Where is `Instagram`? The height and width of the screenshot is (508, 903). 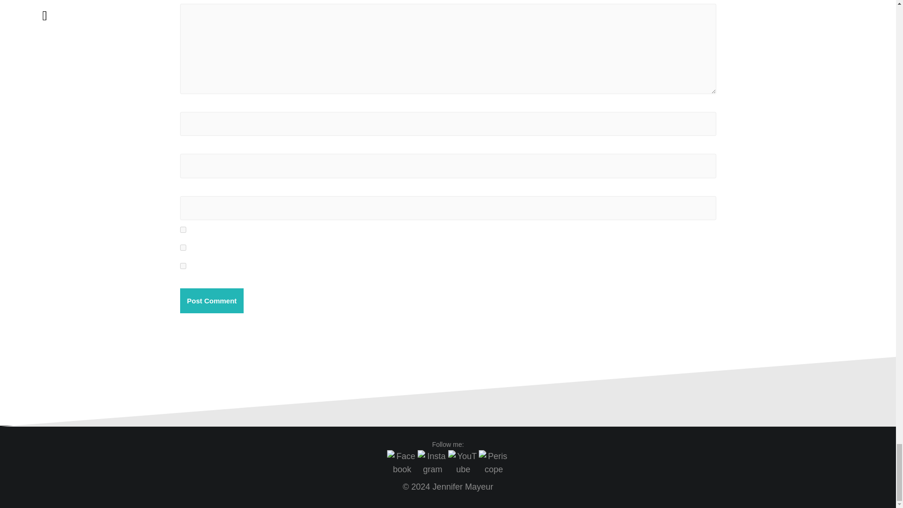
Instagram is located at coordinates (433, 465).